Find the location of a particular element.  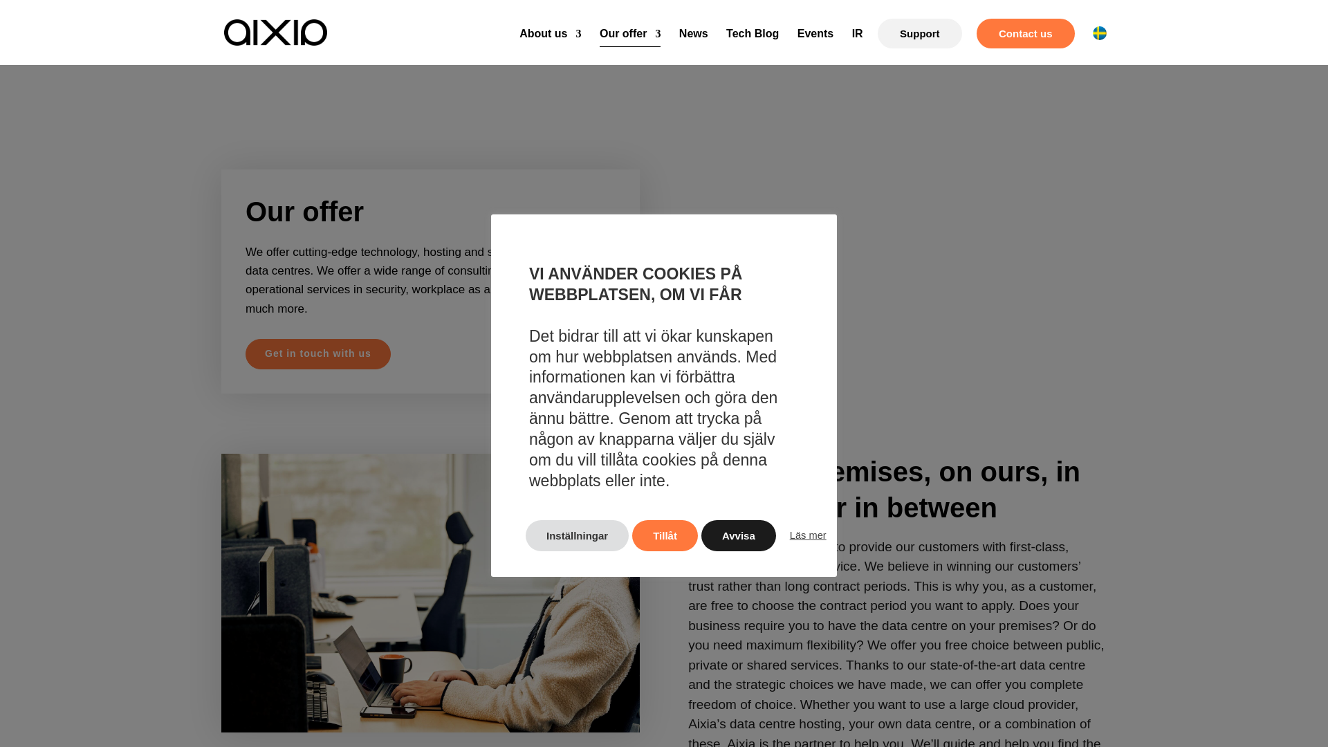

Support is located at coordinates (920, 33).